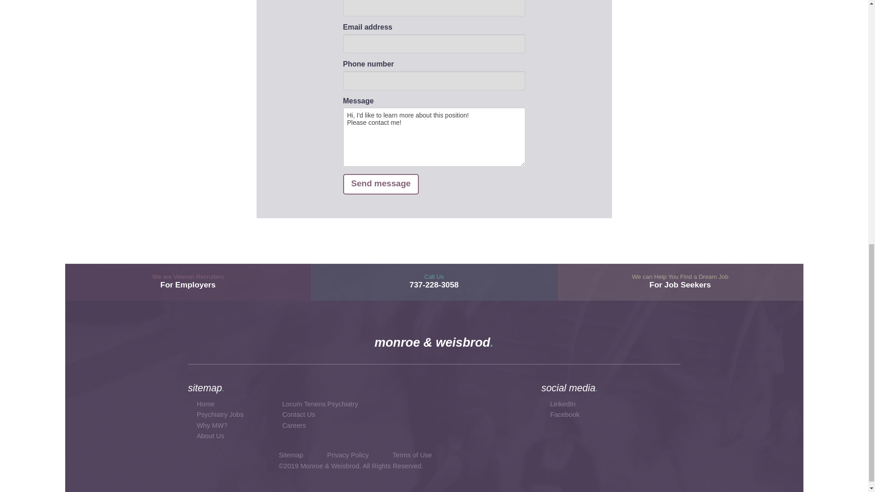 This screenshot has height=492, width=875. Describe the element at coordinates (348, 455) in the screenshot. I see `Locum Tenens Psychiatry` at that location.